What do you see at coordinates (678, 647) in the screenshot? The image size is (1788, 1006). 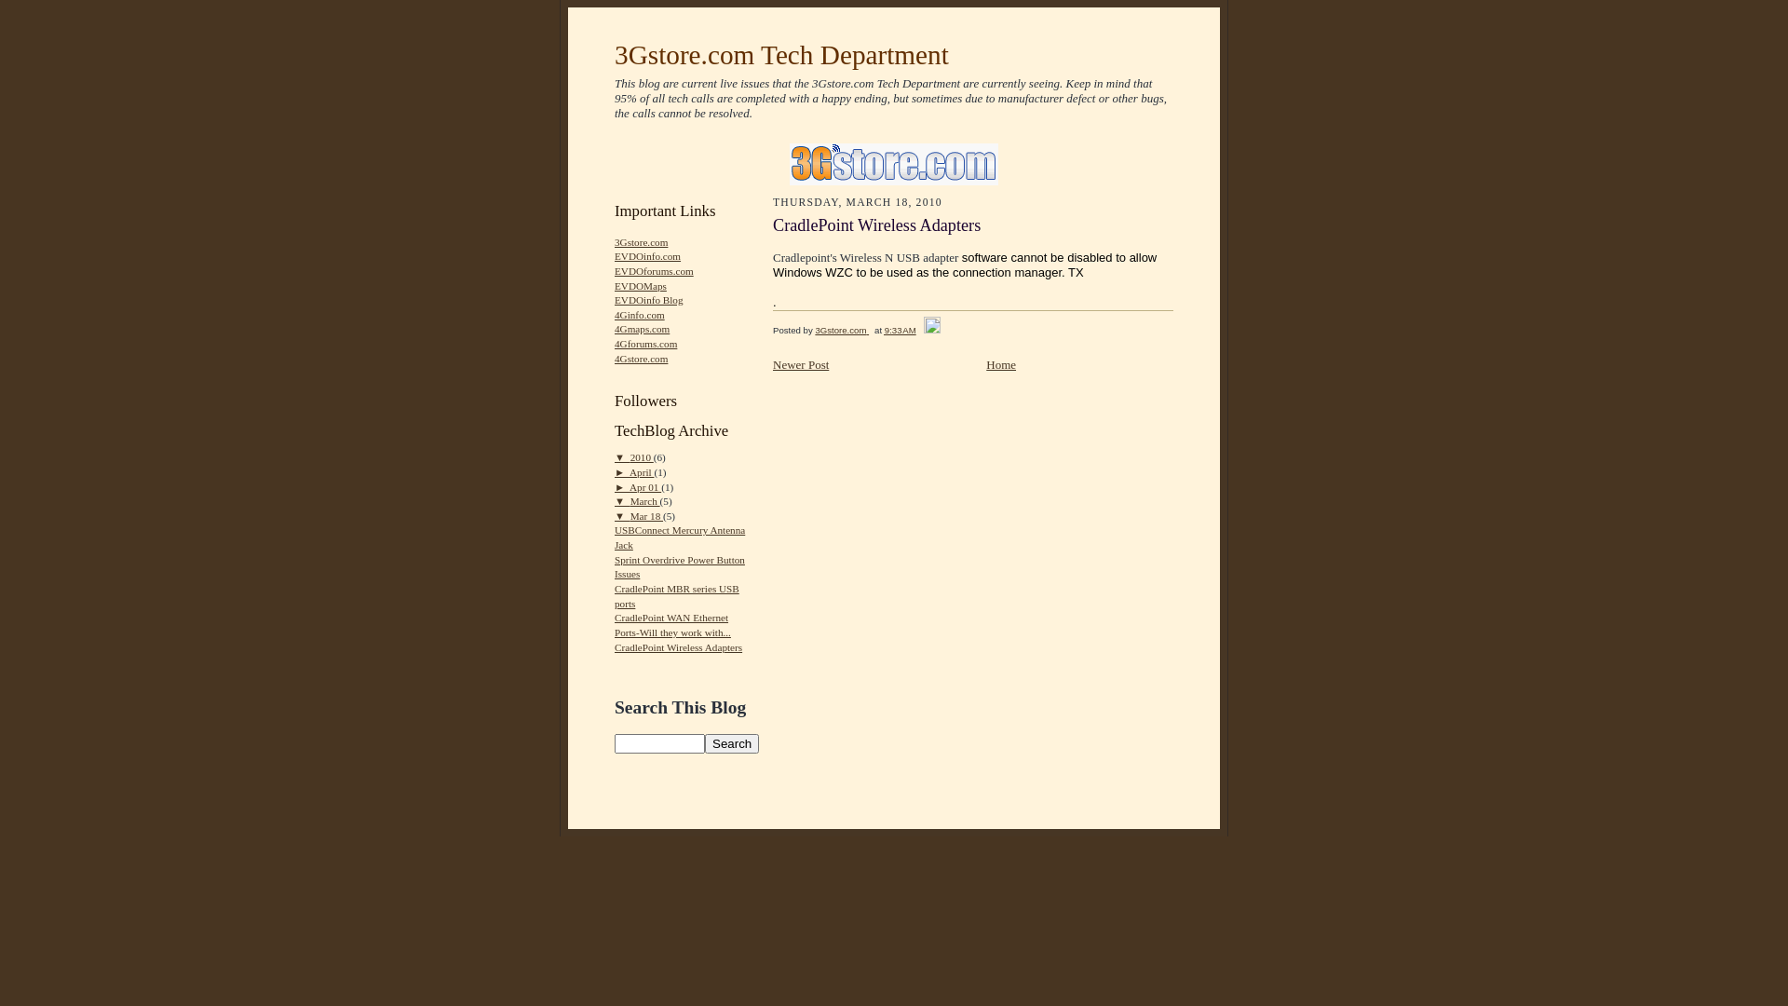 I see `CradlePoint Wireless Adapters` at bounding box center [678, 647].